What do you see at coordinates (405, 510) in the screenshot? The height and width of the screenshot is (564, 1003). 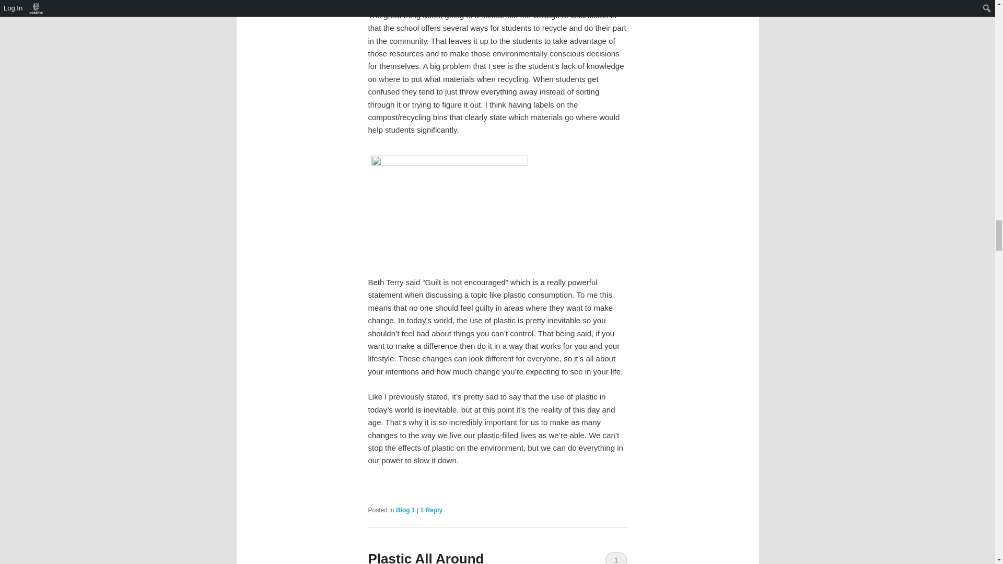 I see `Blog 1` at bounding box center [405, 510].